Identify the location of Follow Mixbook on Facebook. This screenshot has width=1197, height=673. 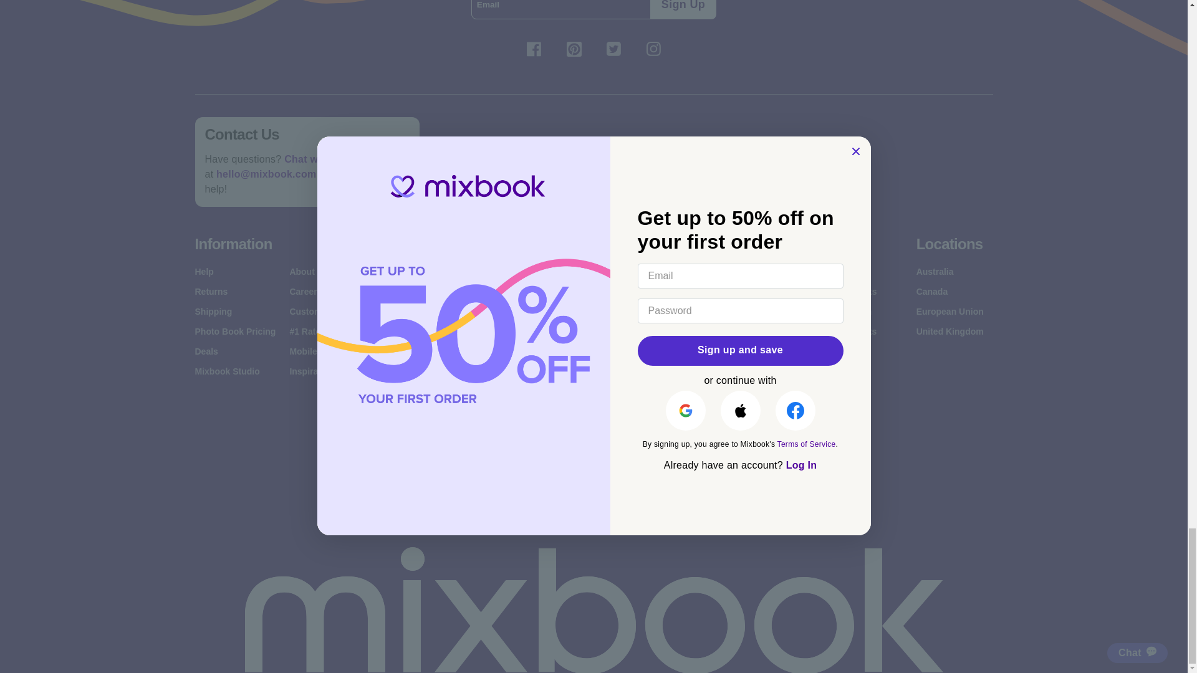
(533, 49).